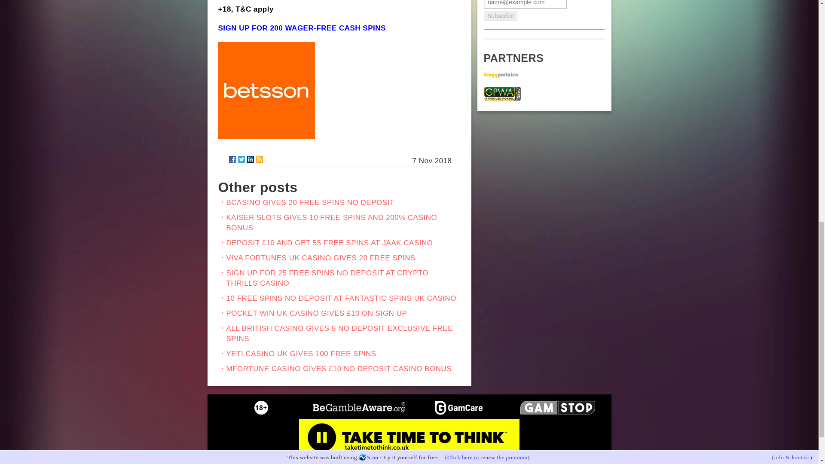 The width and height of the screenshot is (825, 464). Describe the element at coordinates (302, 28) in the screenshot. I see `SIGN UP FOR 200 WAGER-FREE CASH SPINS` at that location.